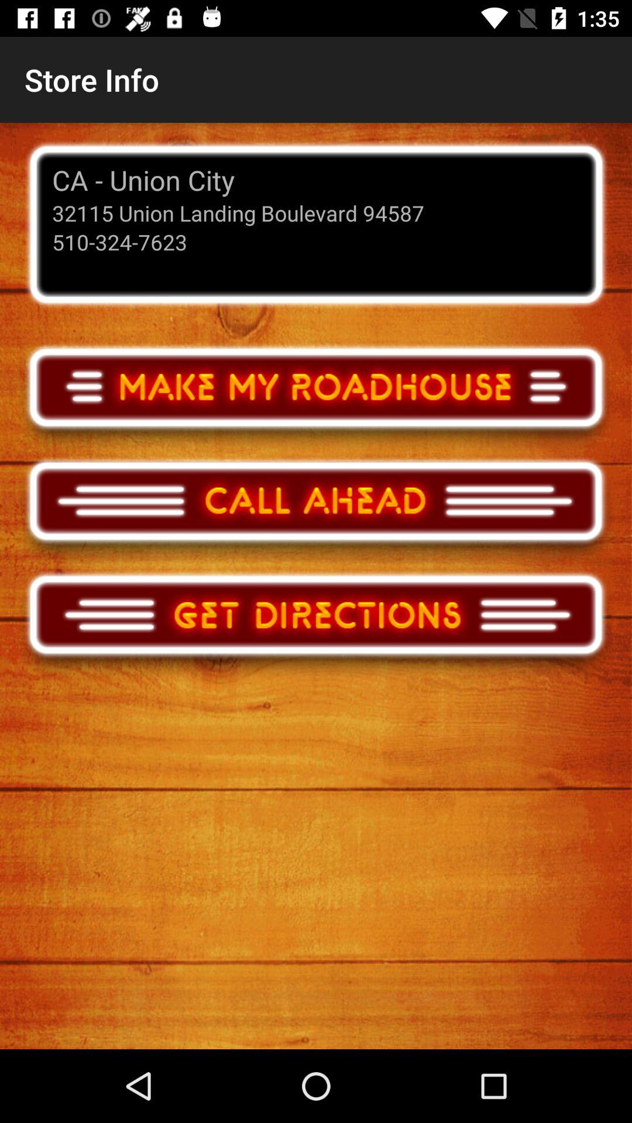 The height and width of the screenshot is (1123, 632). I want to click on click to call ahead, so click(316, 512).